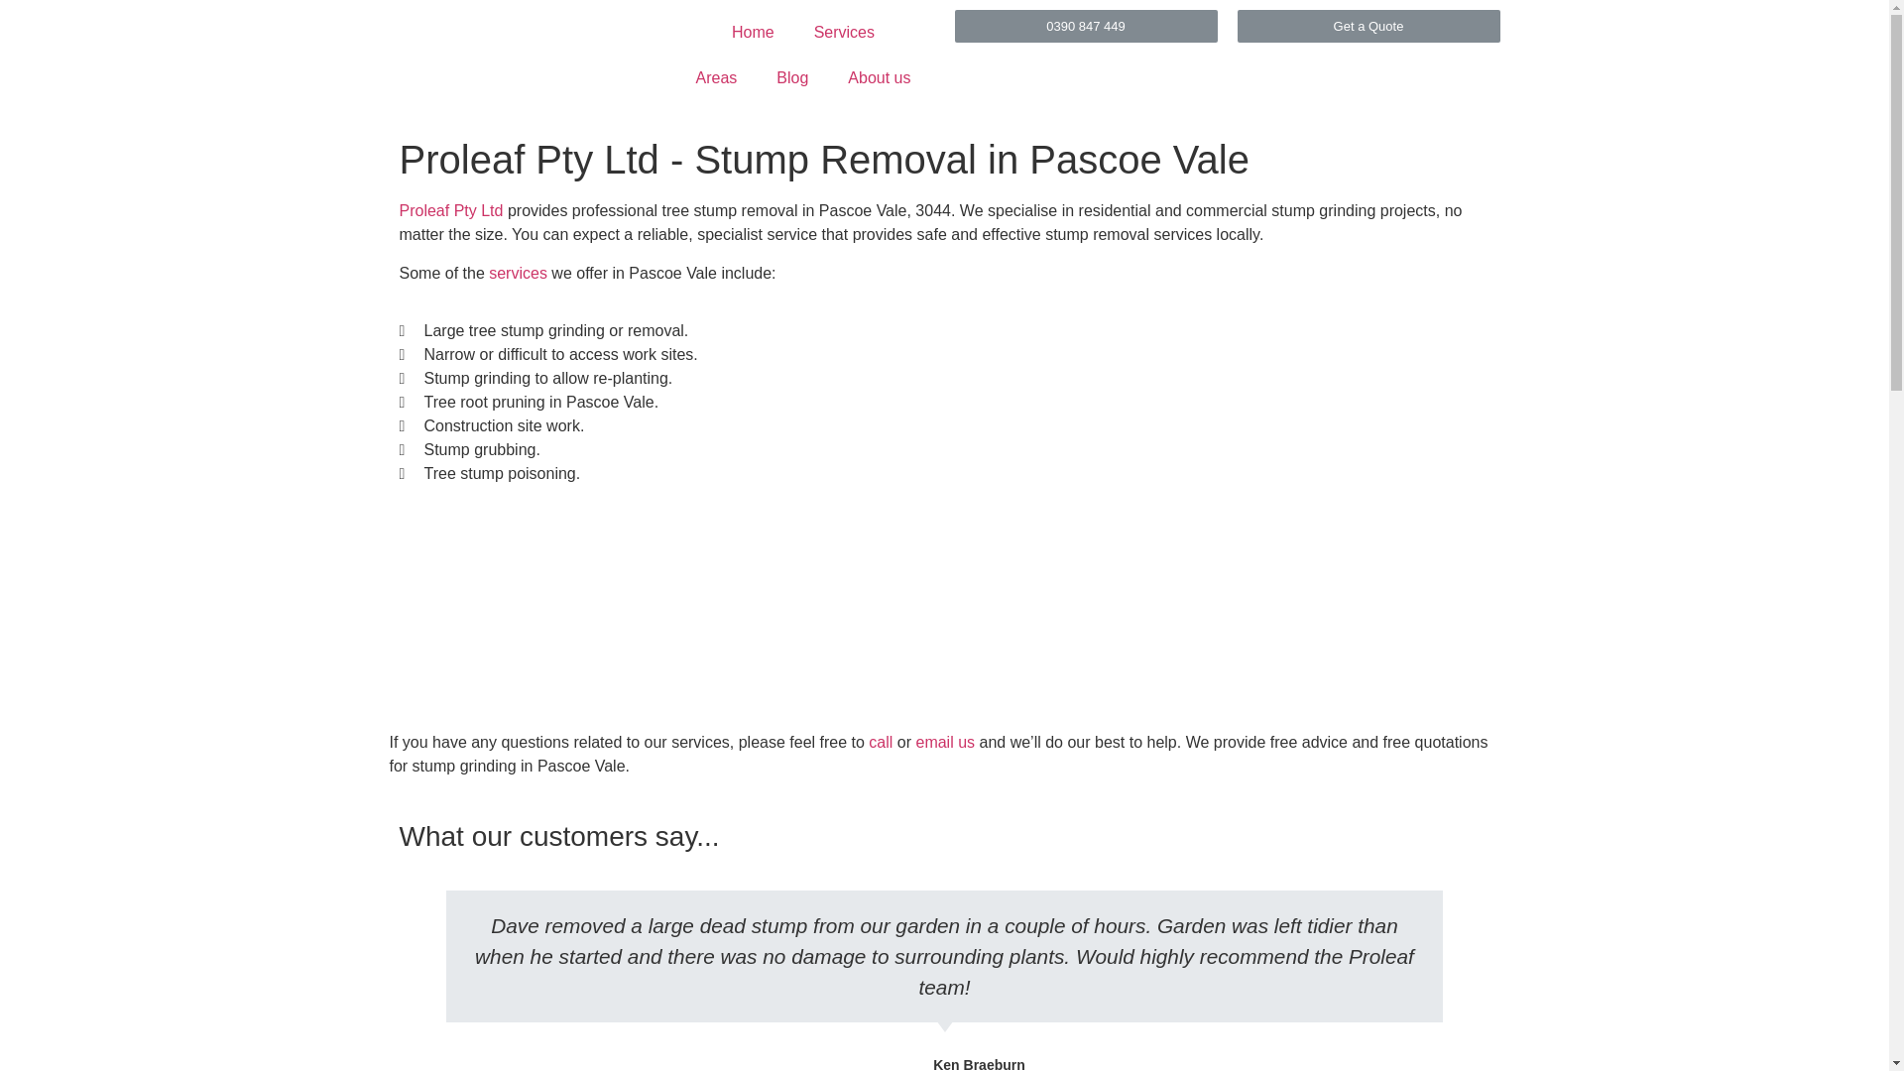 Image resolution: width=1904 pixels, height=1071 pixels. Describe the element at coordinates (716, 77) in the screenshot. I see `Areas` at that location.